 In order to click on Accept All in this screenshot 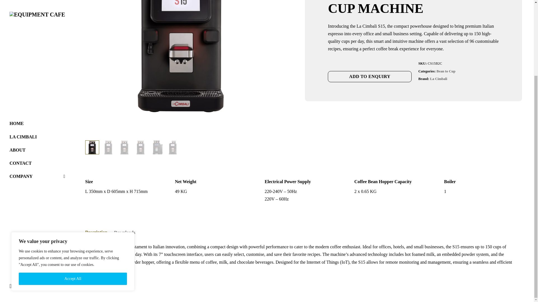, I will do `click(73, 181)`.